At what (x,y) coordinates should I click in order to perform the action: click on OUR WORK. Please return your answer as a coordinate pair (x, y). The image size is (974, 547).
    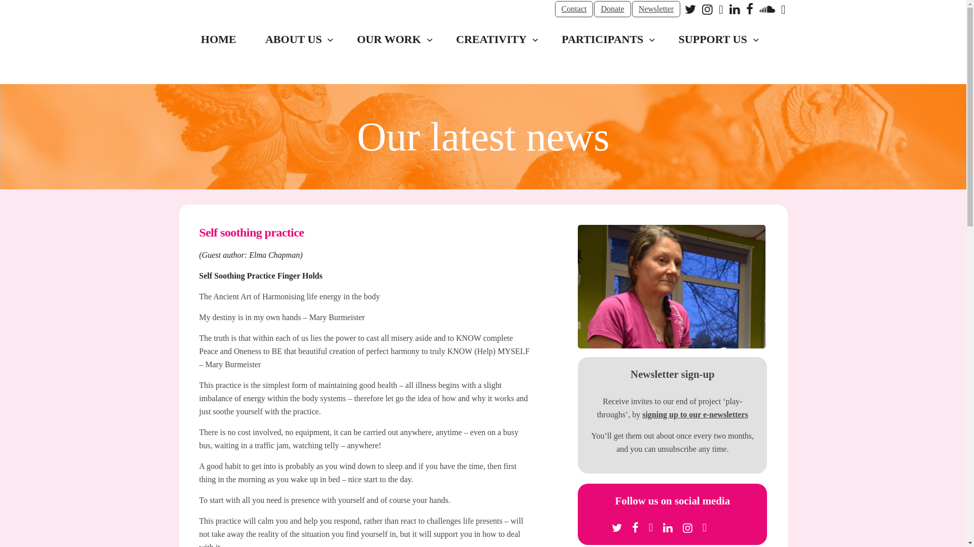
    Looking at the image, I should click on (392, 40).